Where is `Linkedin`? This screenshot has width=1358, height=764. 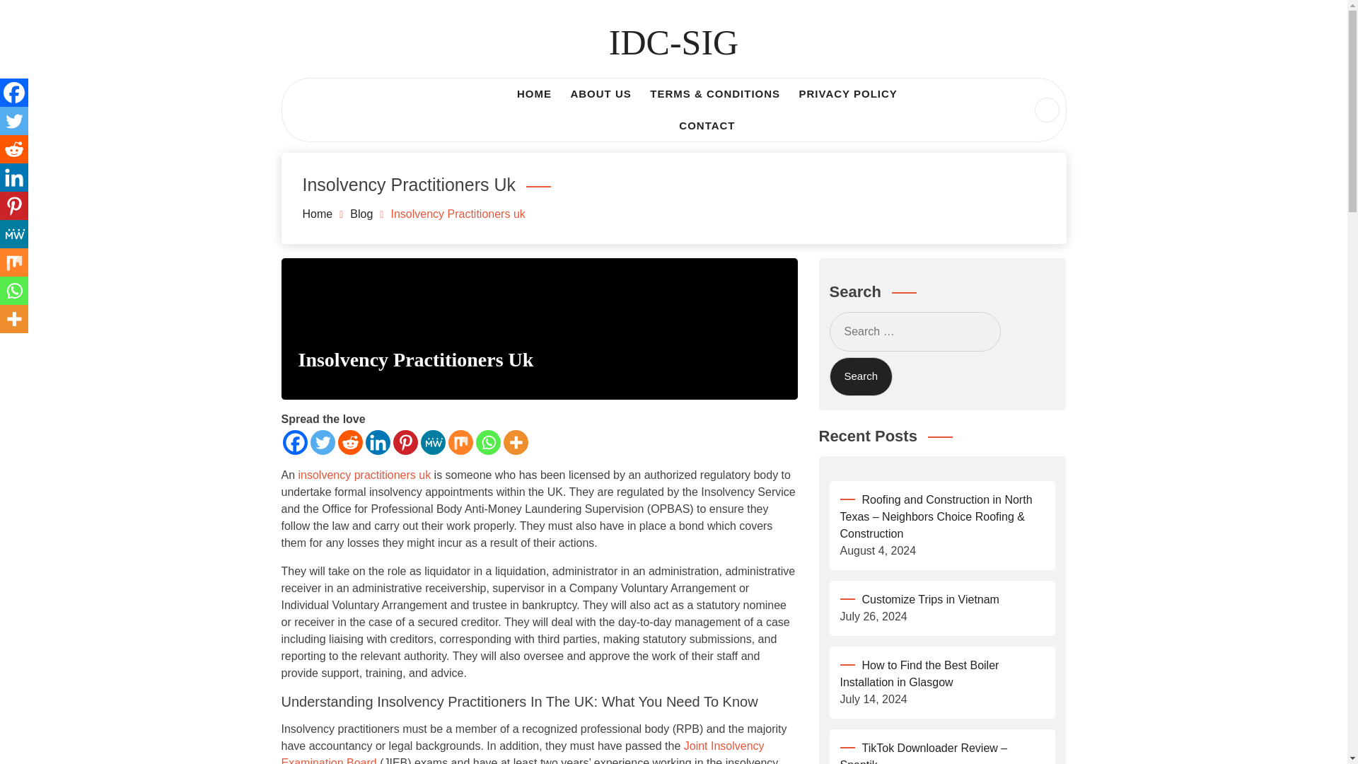 Linkedin is located at coordinates (14, 178).